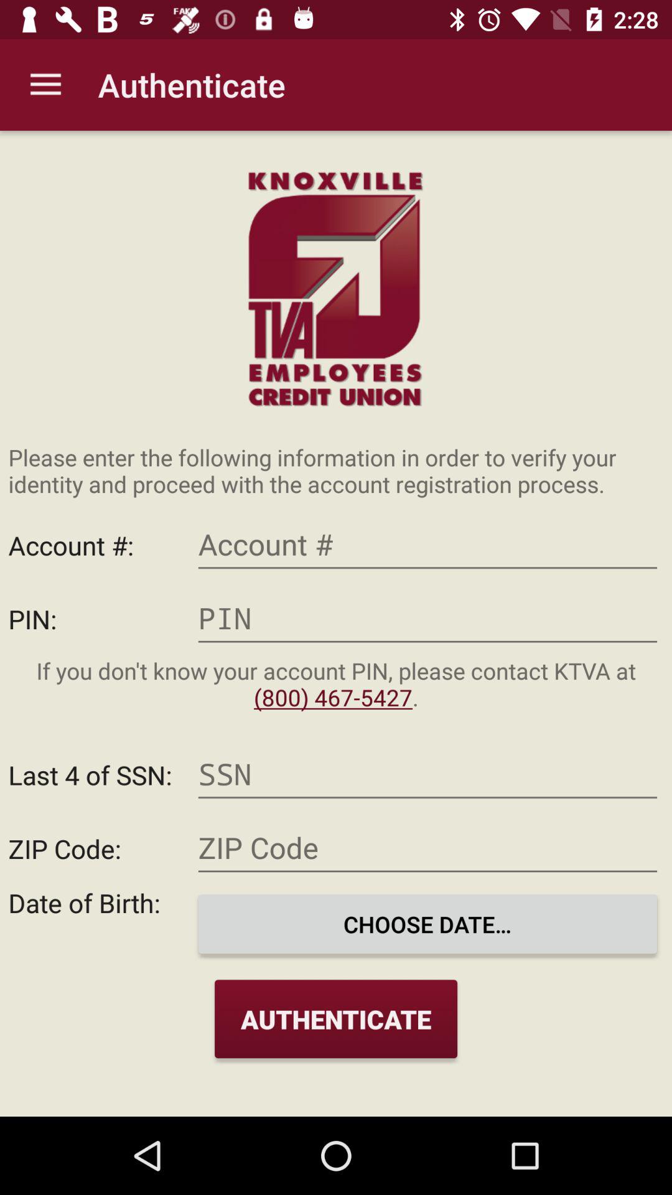 The width and height of the screenshot is (672, 1195). What do you see at coordinates (427, 619) in the screenshot?
I see `go back` at bounding box center [427, 619].